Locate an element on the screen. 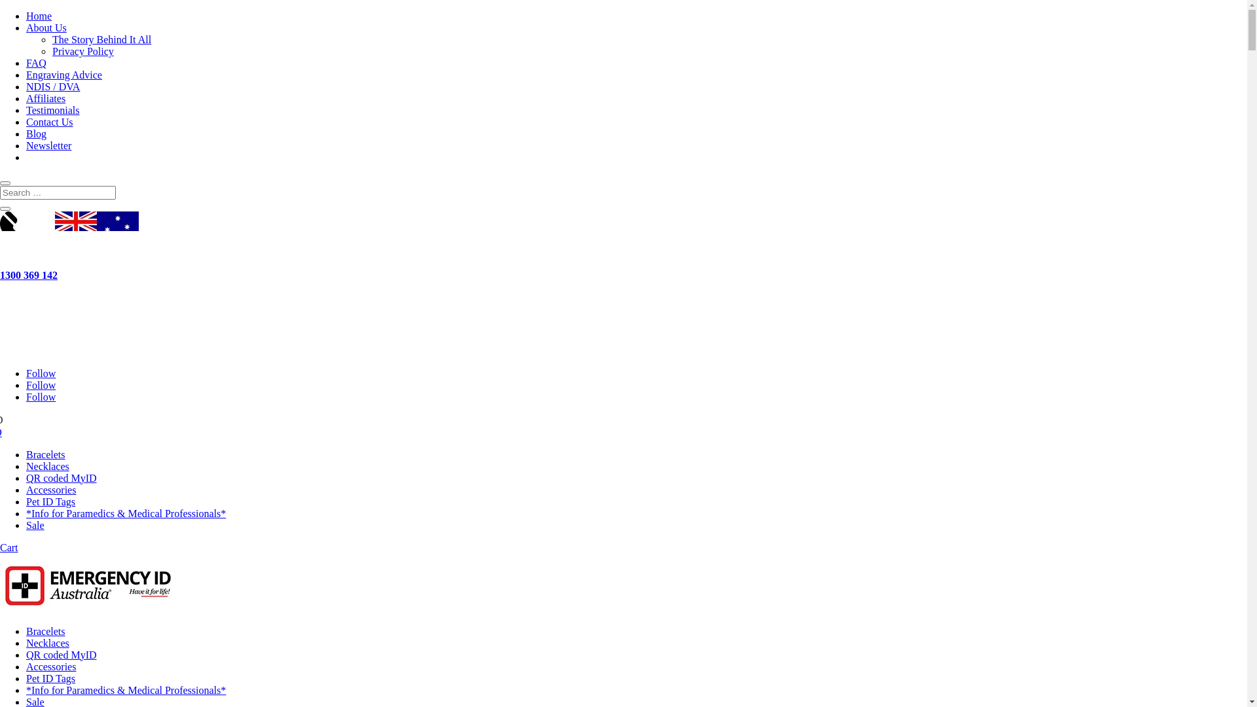  Accessories is located at coordinates (51, 490).